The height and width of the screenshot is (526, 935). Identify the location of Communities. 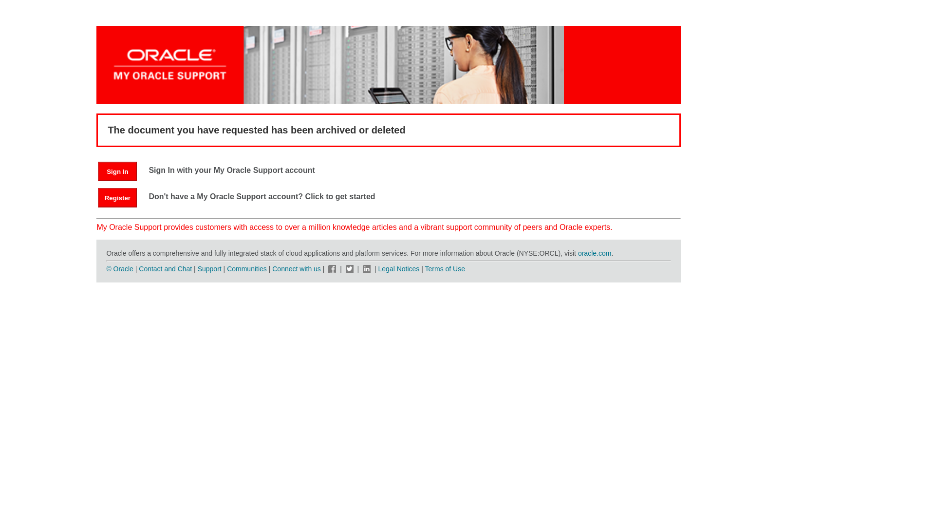
(246, 269).